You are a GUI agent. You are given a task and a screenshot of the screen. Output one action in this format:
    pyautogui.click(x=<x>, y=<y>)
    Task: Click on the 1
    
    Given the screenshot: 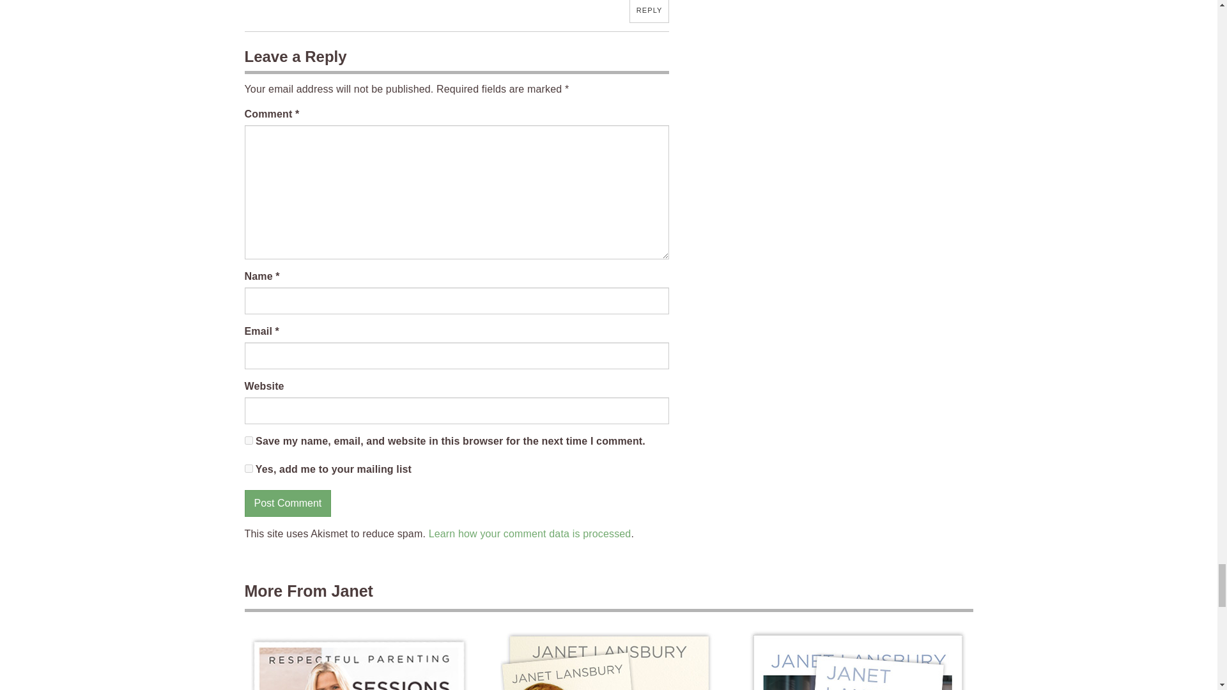 What is the action you would take?
    pyautogui.click(x=248, y=468)
    